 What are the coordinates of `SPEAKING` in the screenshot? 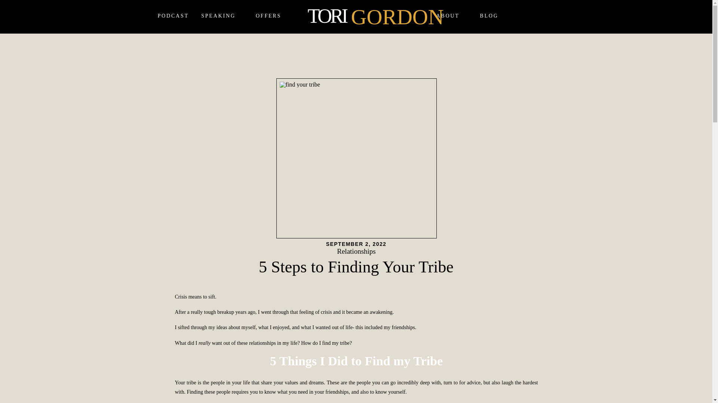 It's located at (218, 16).